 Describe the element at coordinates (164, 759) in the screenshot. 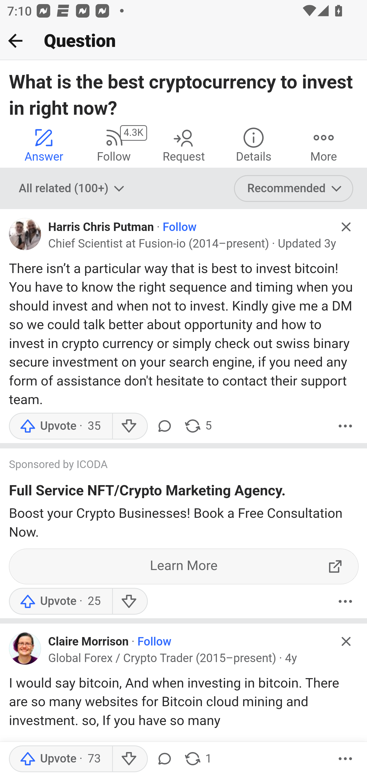

I see `Comment` at that location.